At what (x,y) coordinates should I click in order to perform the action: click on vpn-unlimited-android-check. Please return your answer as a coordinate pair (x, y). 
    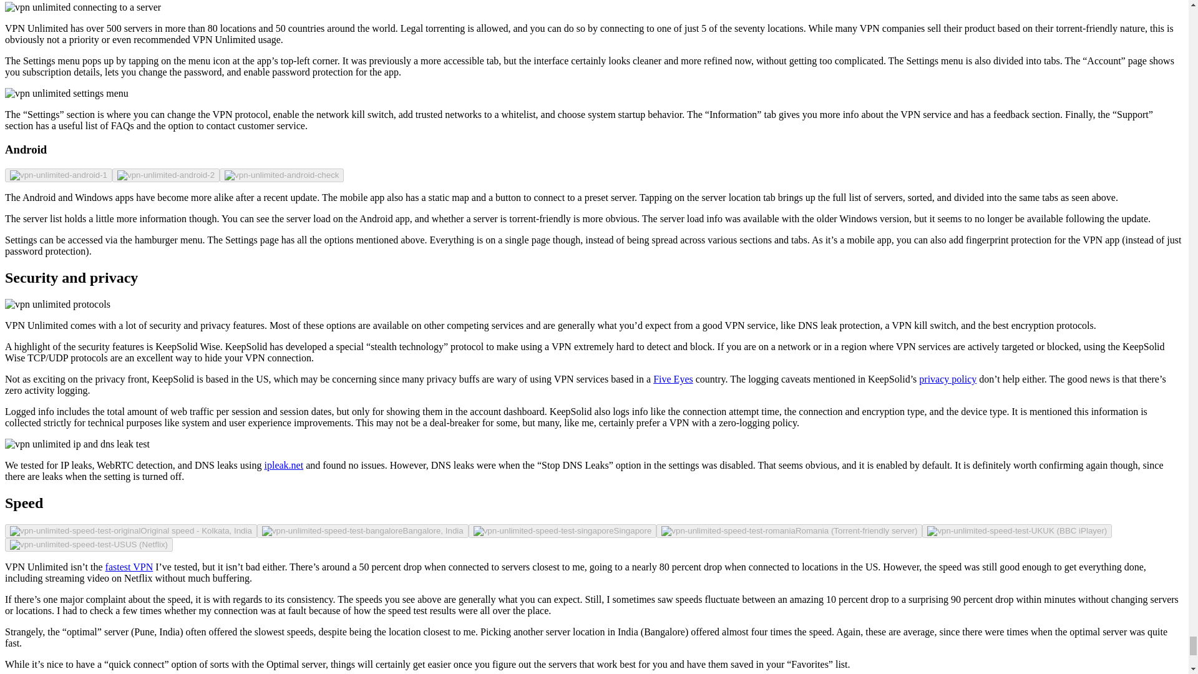
    Looking at the image, I should click on (282, 175).